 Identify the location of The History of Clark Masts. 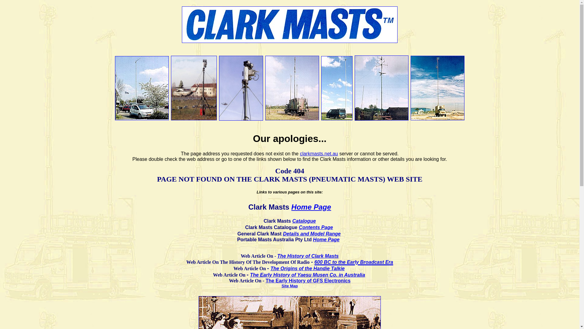
(308, 256).